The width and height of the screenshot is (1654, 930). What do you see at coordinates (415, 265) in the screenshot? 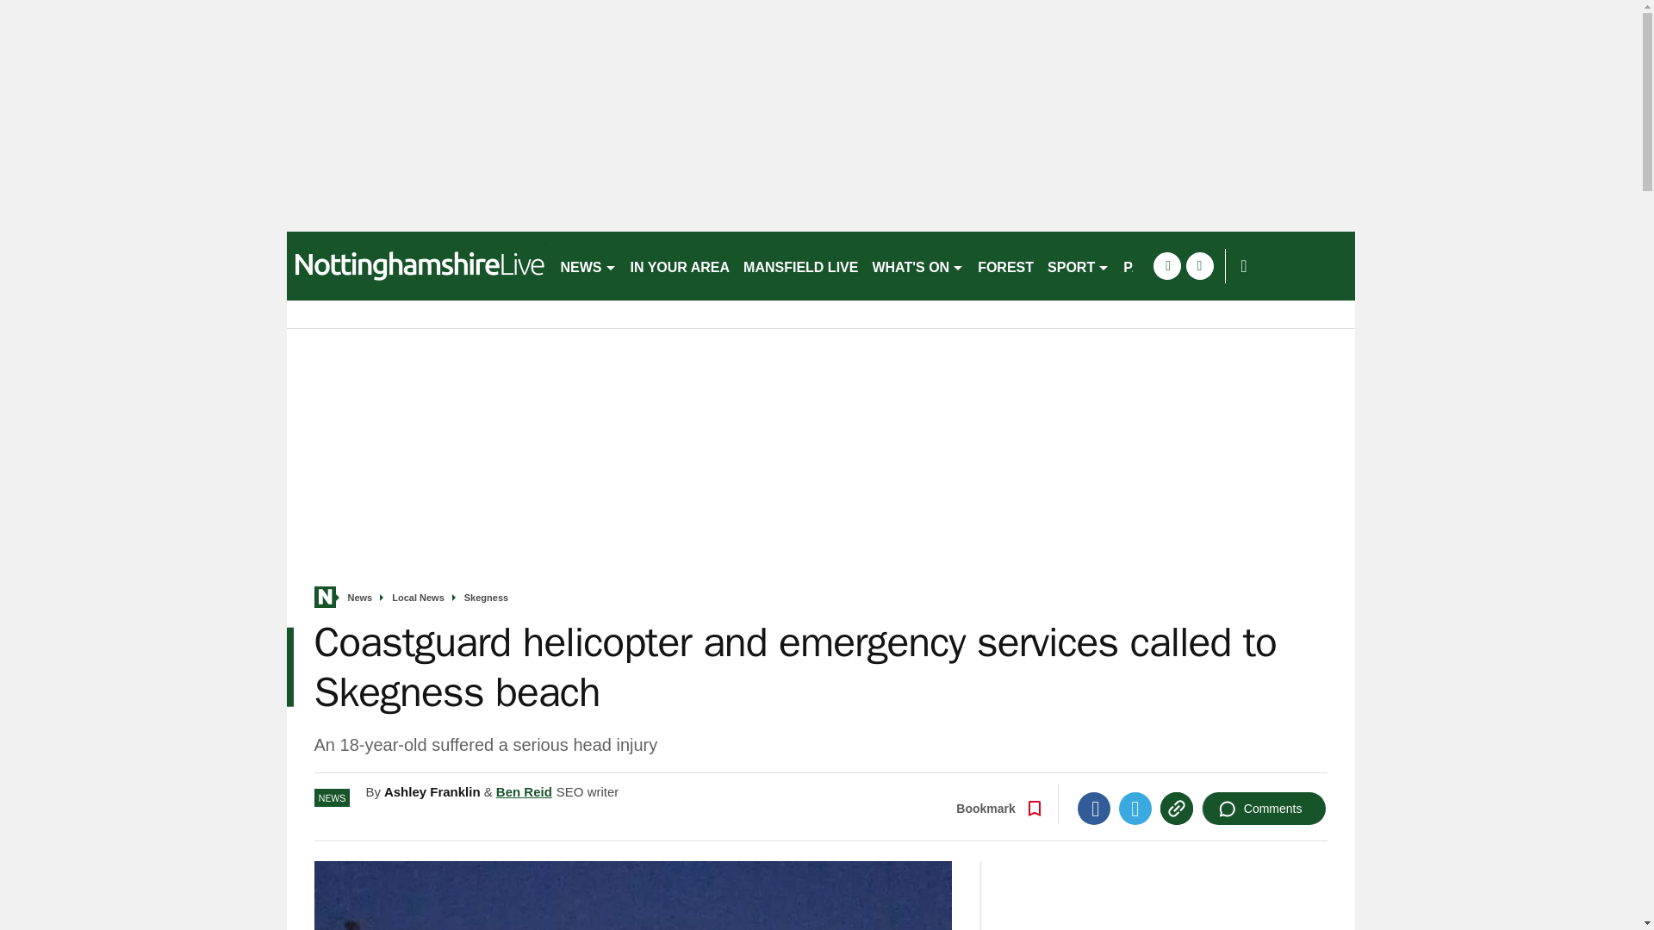
I see `nottinghampost` at bounding box center [415, 265].